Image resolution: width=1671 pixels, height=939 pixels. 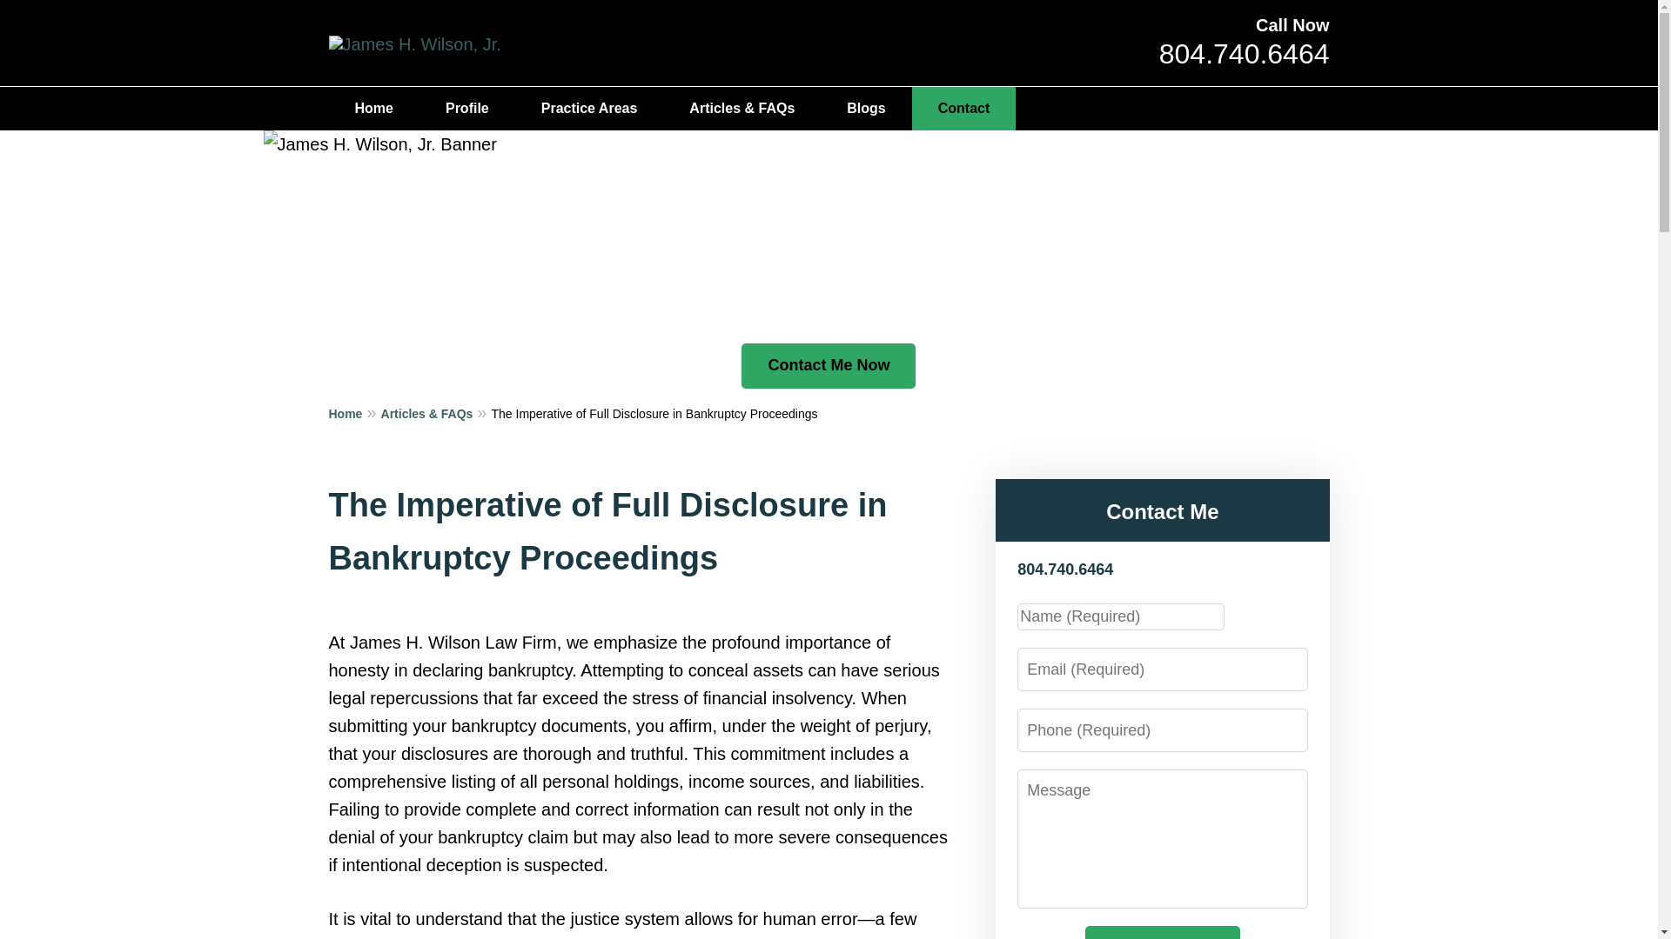 I want to click on Profile, so click(x=466, y=109).